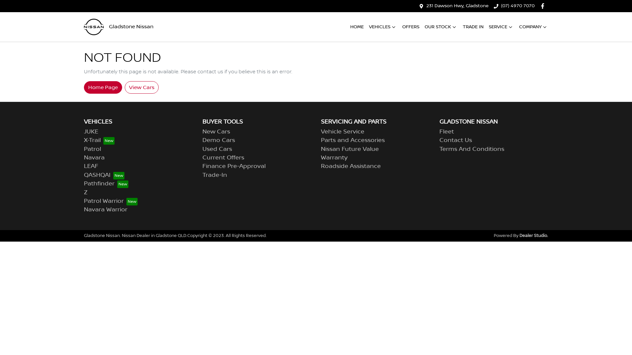 This screenshot has height=355, width=632. Describe the element at coordinates (104, 175) in the screenshot. I see `QASHQAI` at that location.